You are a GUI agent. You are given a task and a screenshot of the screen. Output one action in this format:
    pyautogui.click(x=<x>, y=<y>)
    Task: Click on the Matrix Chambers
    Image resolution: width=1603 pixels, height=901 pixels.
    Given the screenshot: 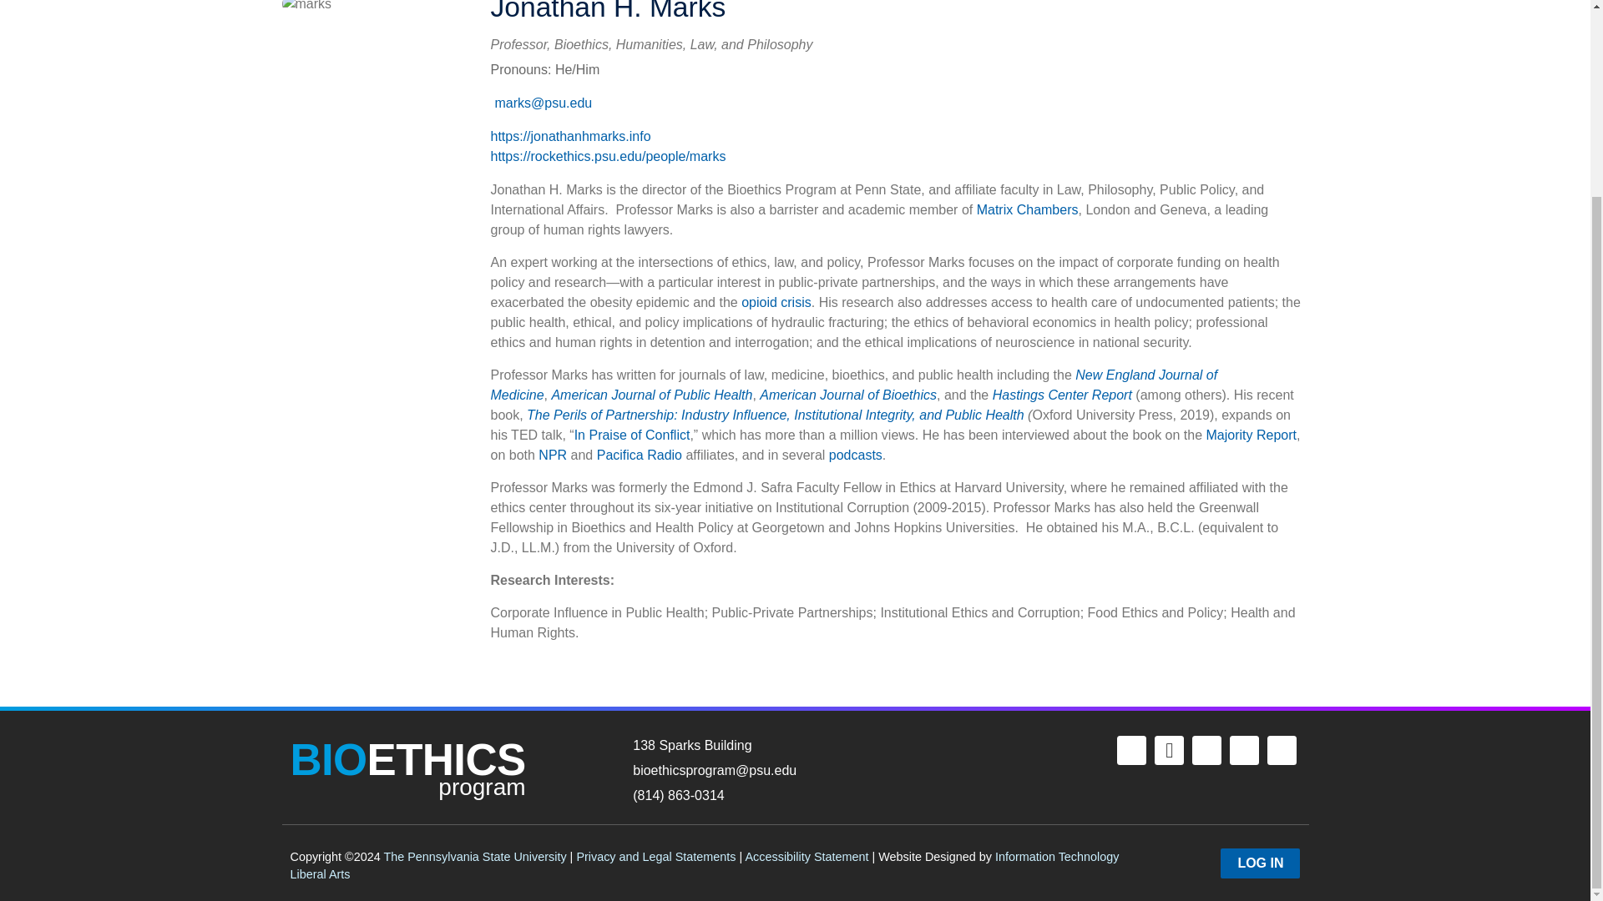 What is the action you would take?
    pyautogui.click(x=1027, y=210)
    